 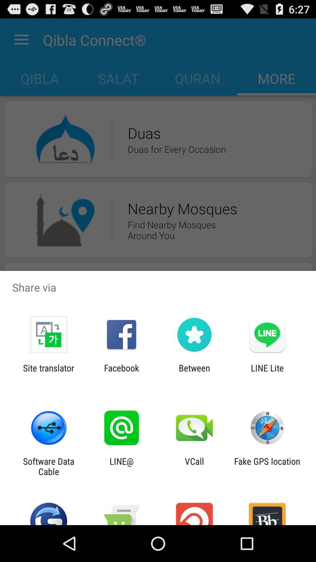 What do you see at coordinates (194, 373) in the screenshot?
I see `launch the icon to the right of the facebook icon` at bounding box center [194, 373].